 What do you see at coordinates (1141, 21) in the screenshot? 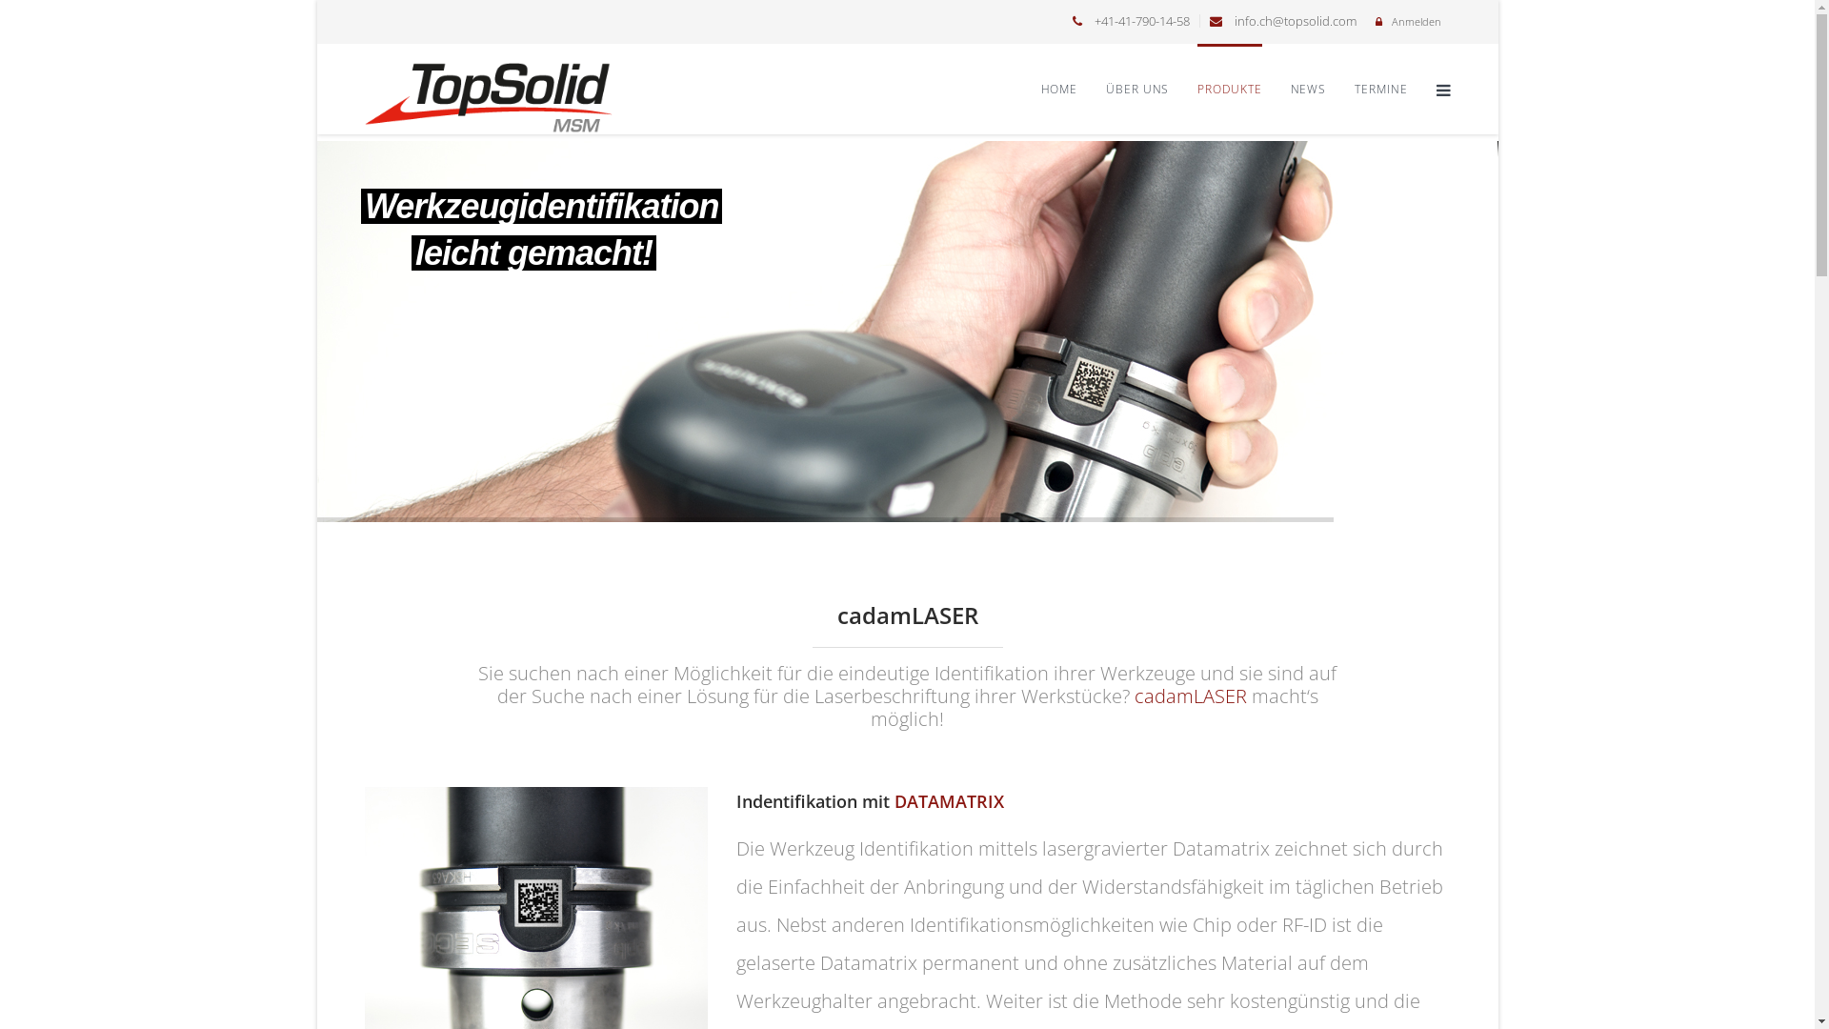
I see `+41-41-790-14-58` at bounding box center [1141, 21].